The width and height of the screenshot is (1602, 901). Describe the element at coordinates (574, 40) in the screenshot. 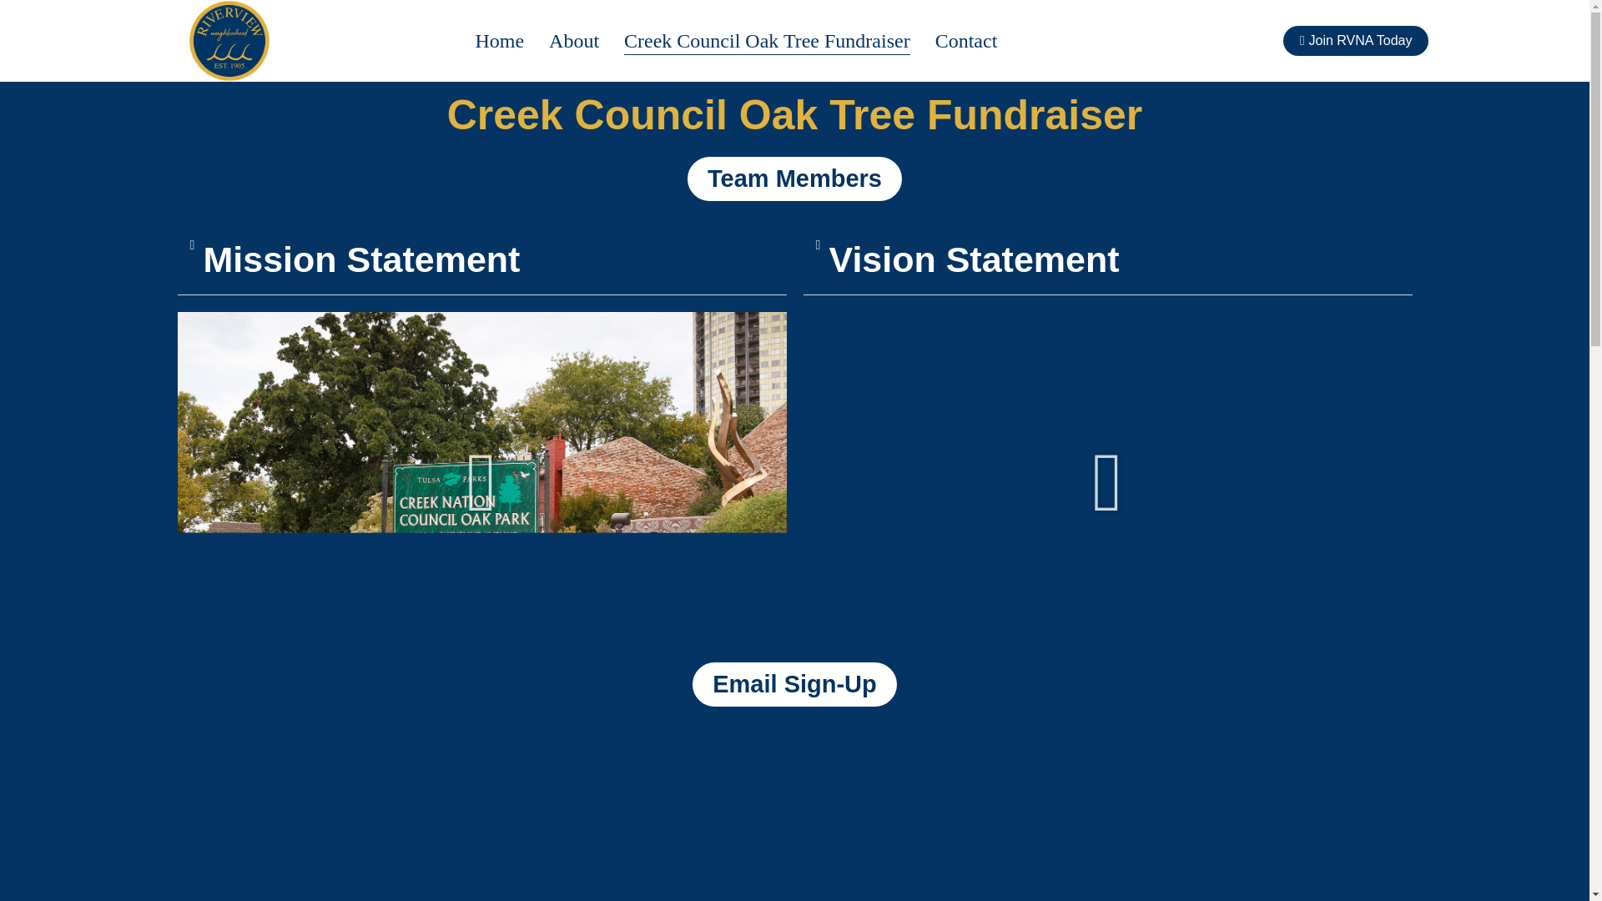

I see `About` at that location.